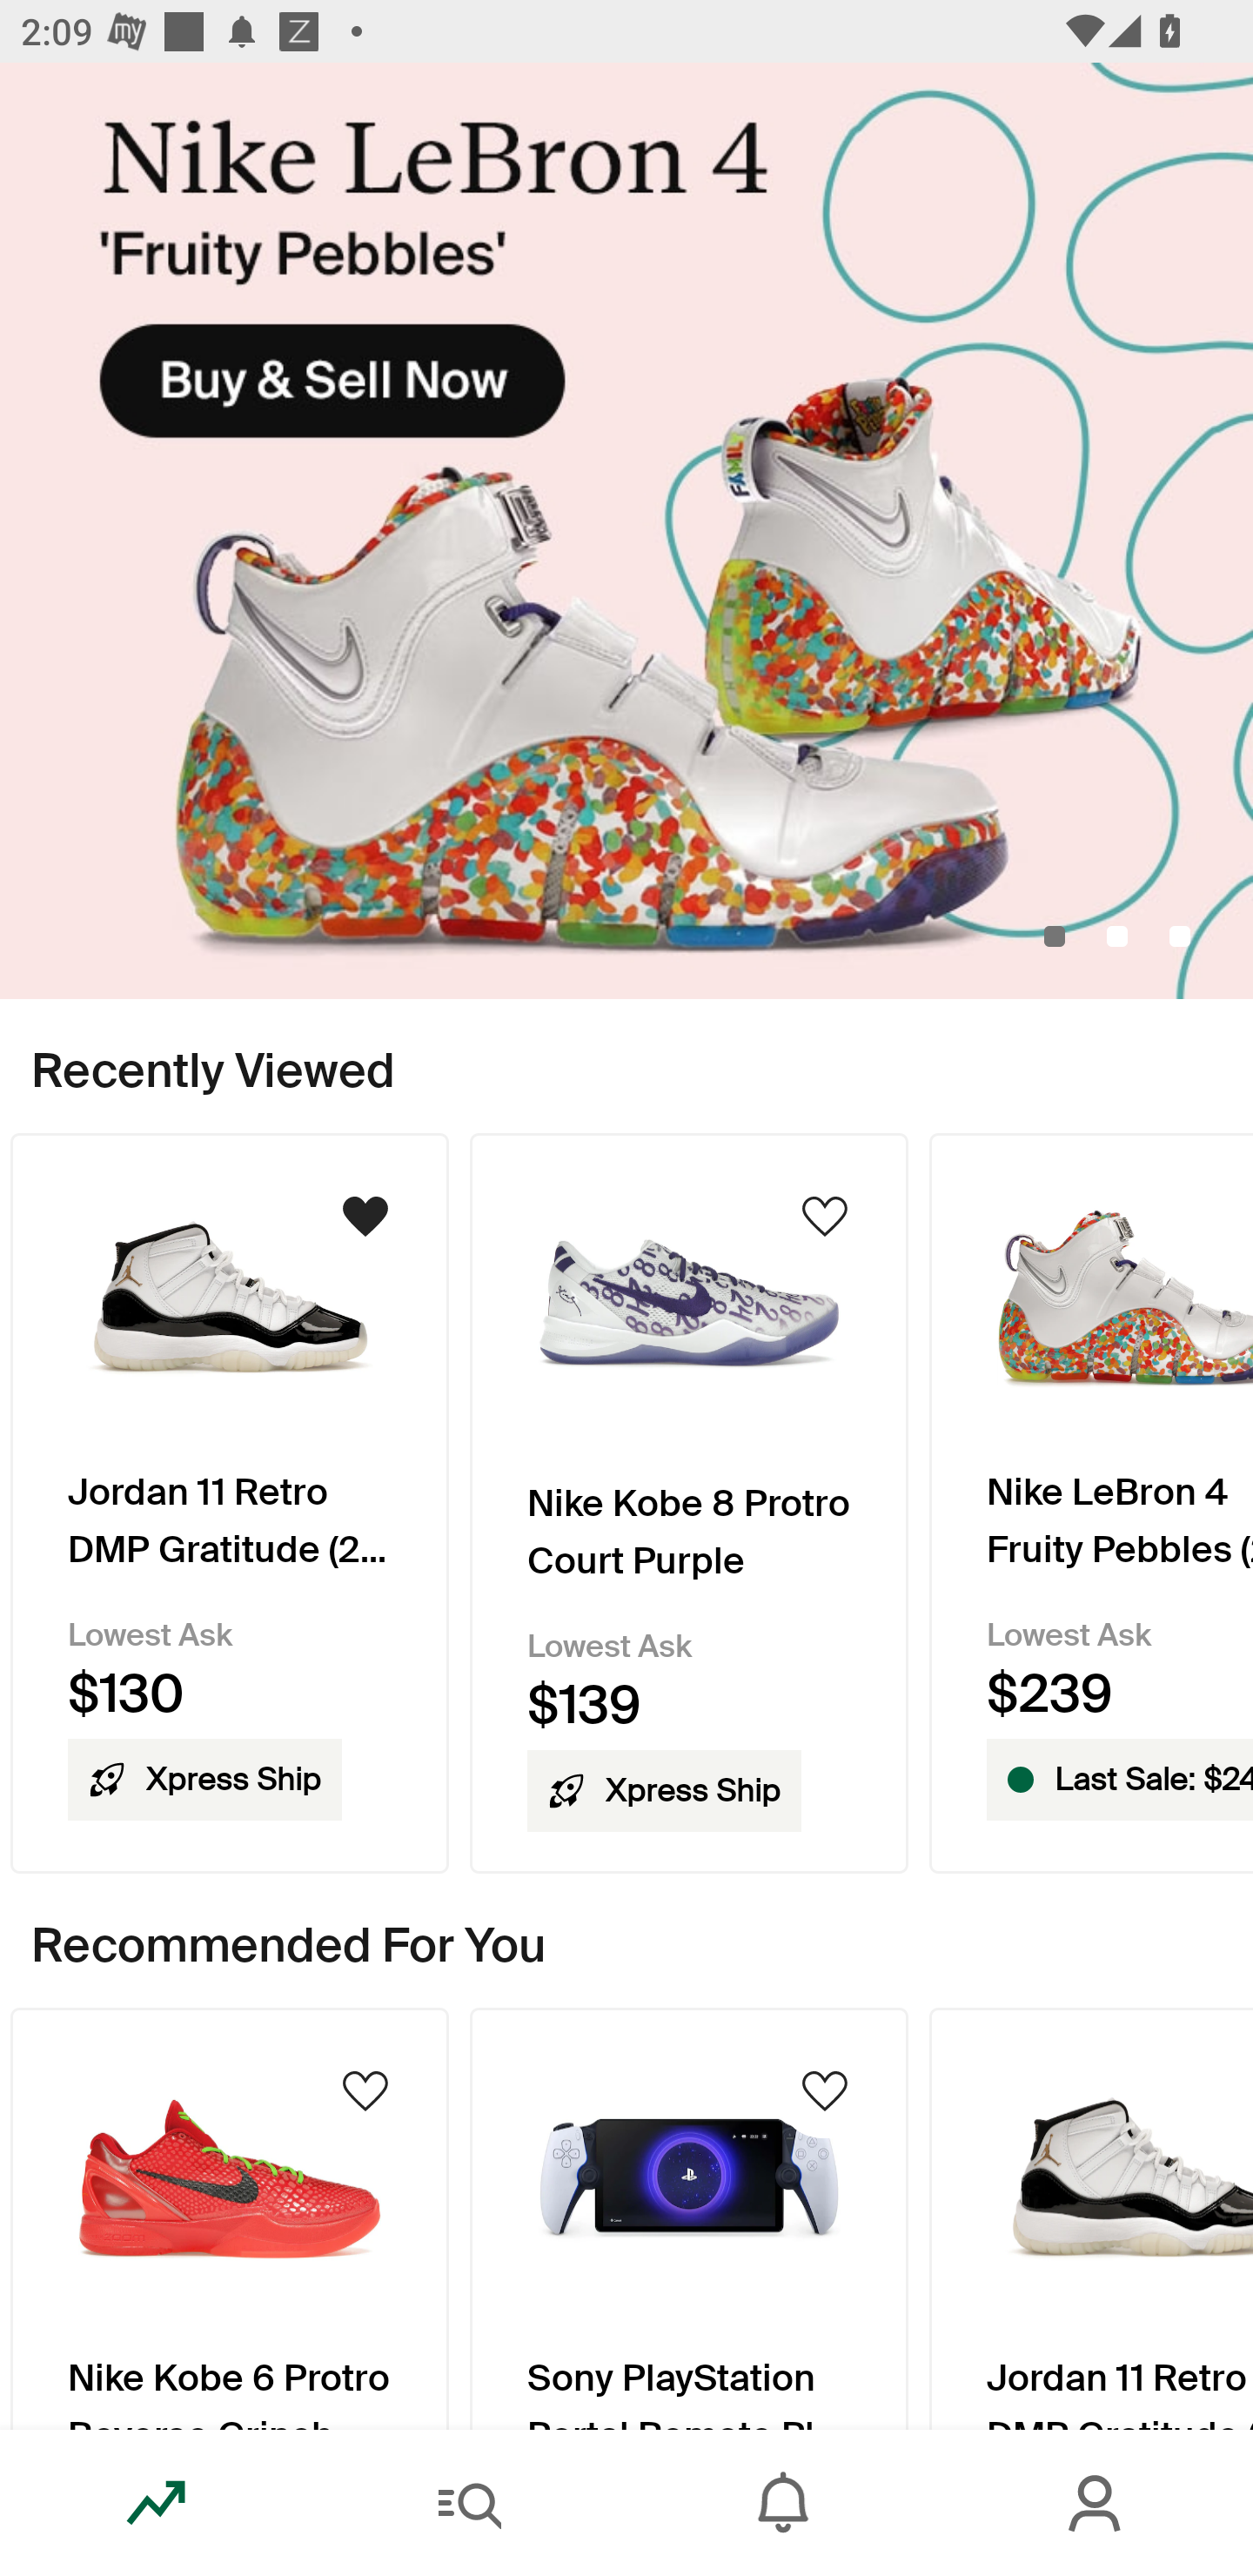  What do you see at coordinates (229, 2217) in the screenshot?
I see `Product Image Nike Kobe 6 Protro Reverse Grinch` at bounding box center [229, 2217].